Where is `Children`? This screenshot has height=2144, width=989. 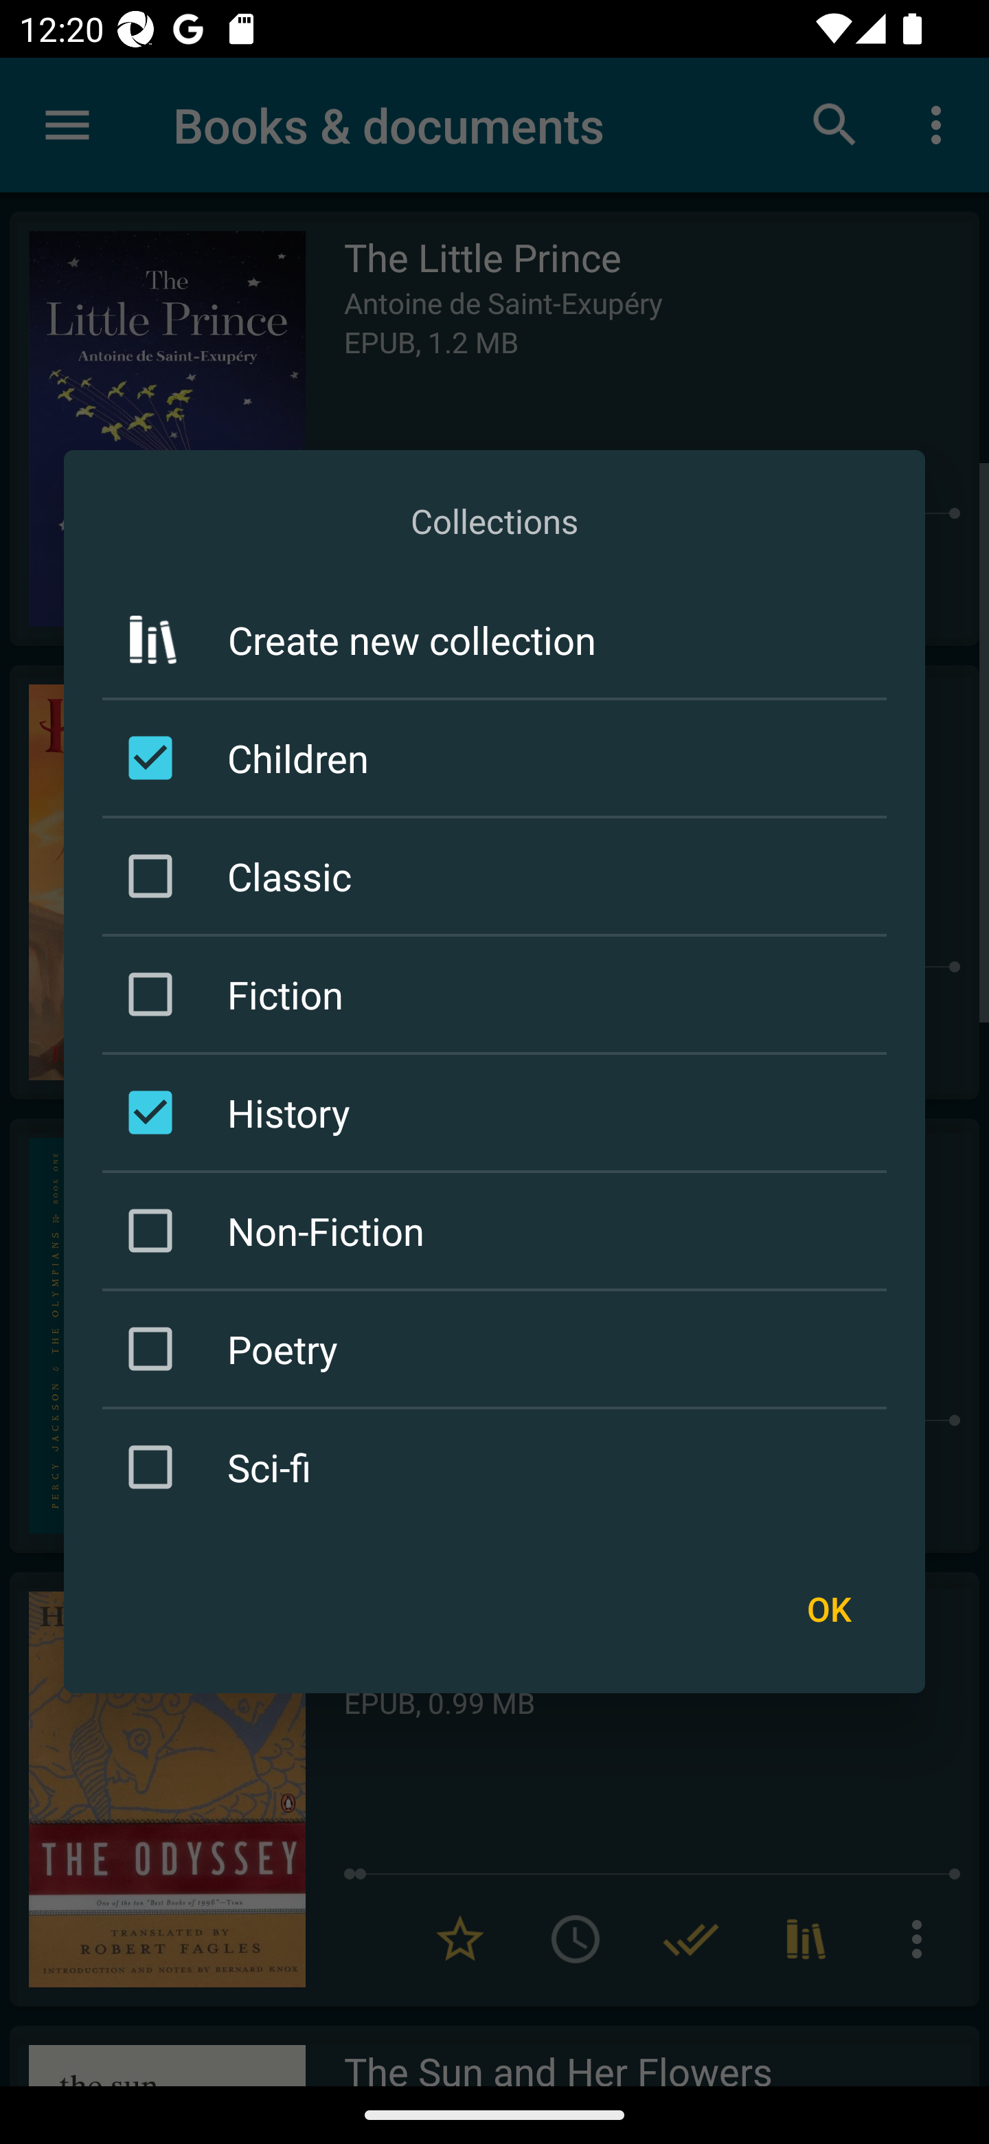 Children is located at coordinates (499, 757).